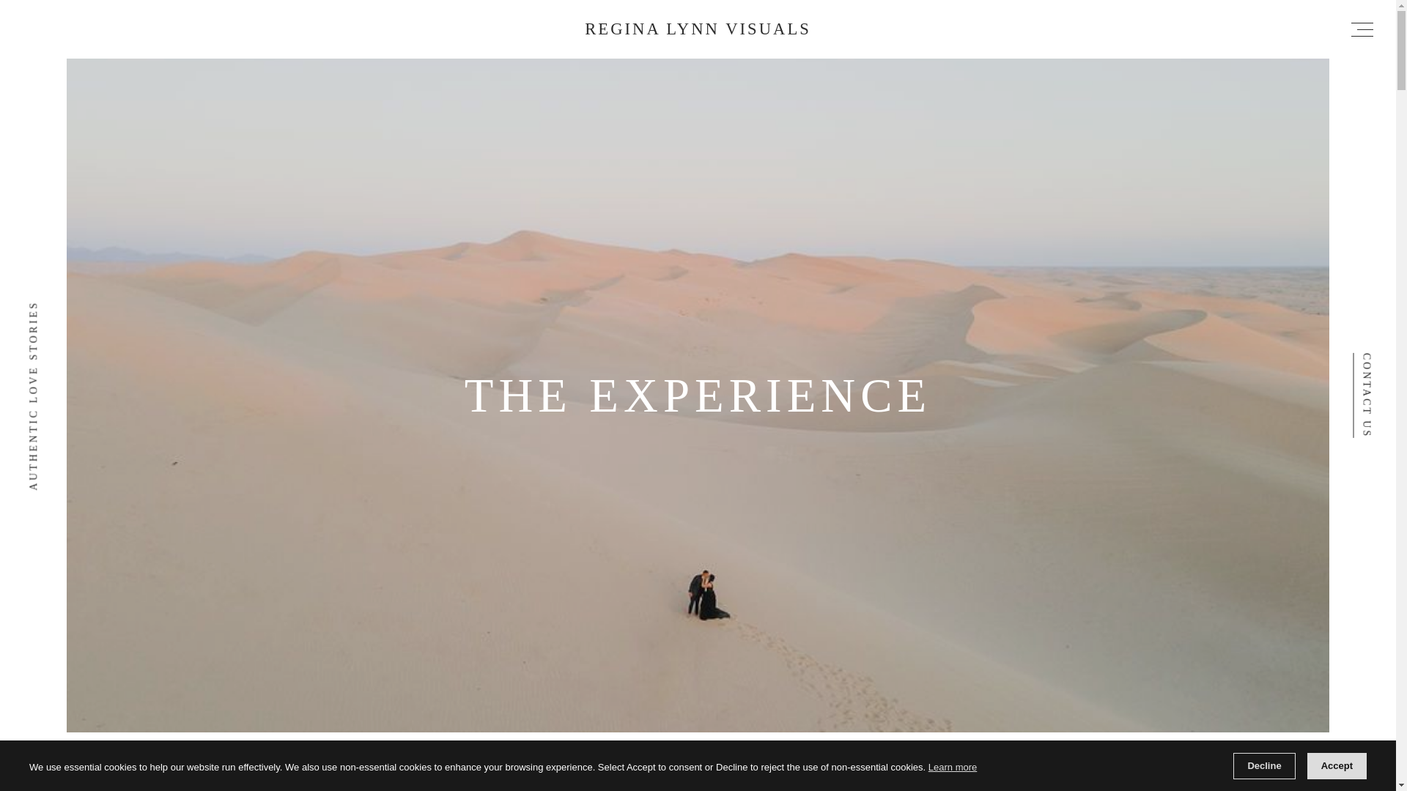  What do you see at coordinates (698, 28) in the screenshot?
I see `REGINA LYNN VISUALS` at bounding box center [698, 28].